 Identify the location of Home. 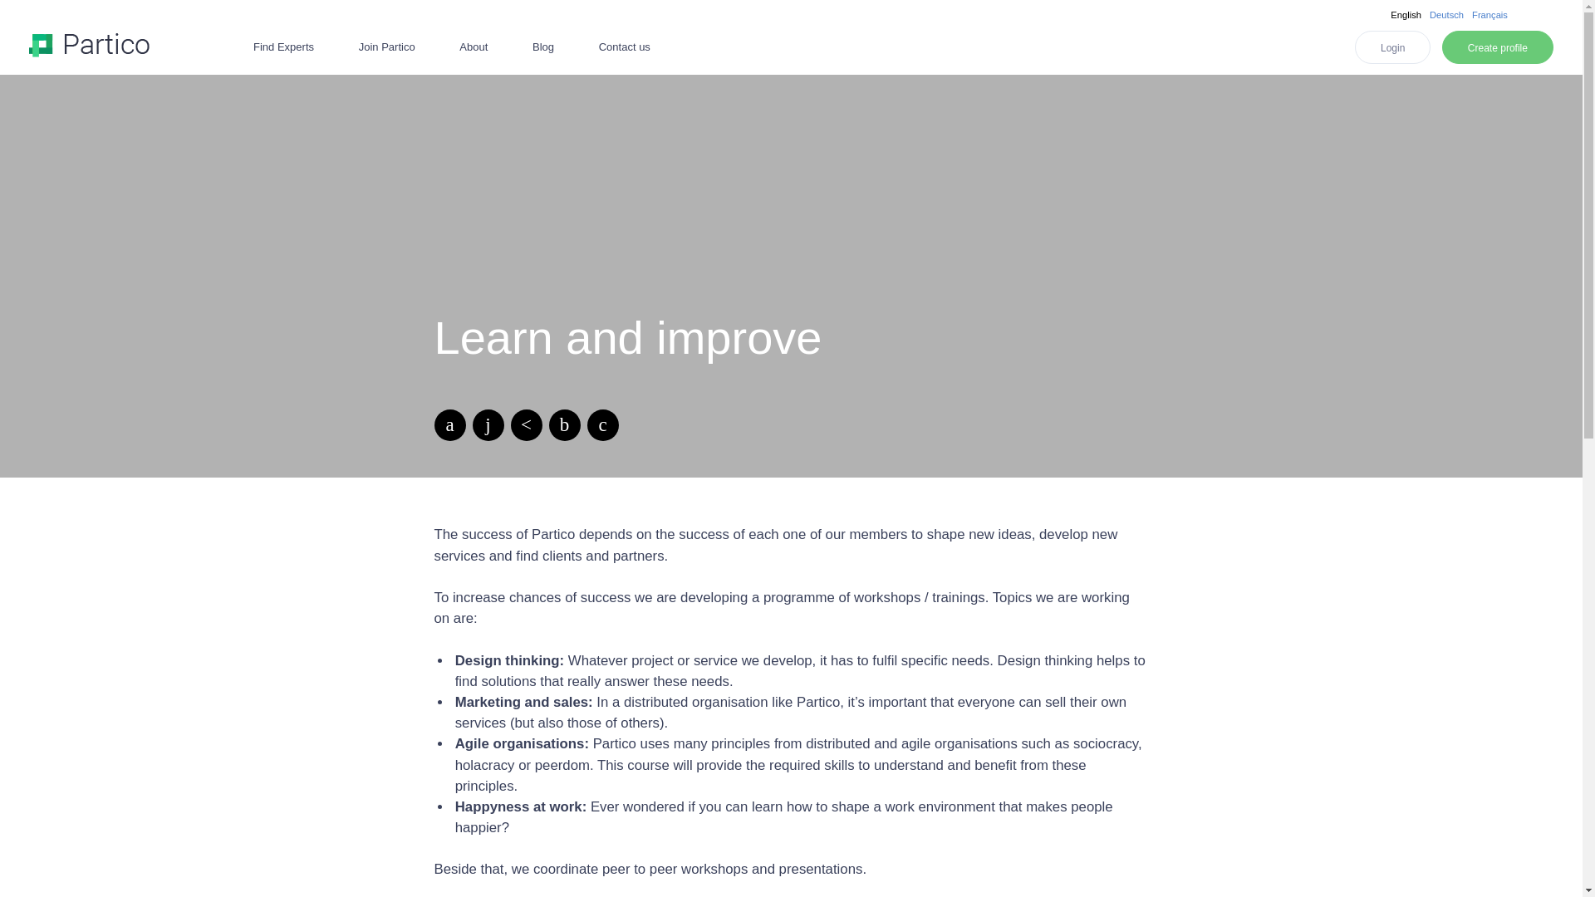
(89, 45).